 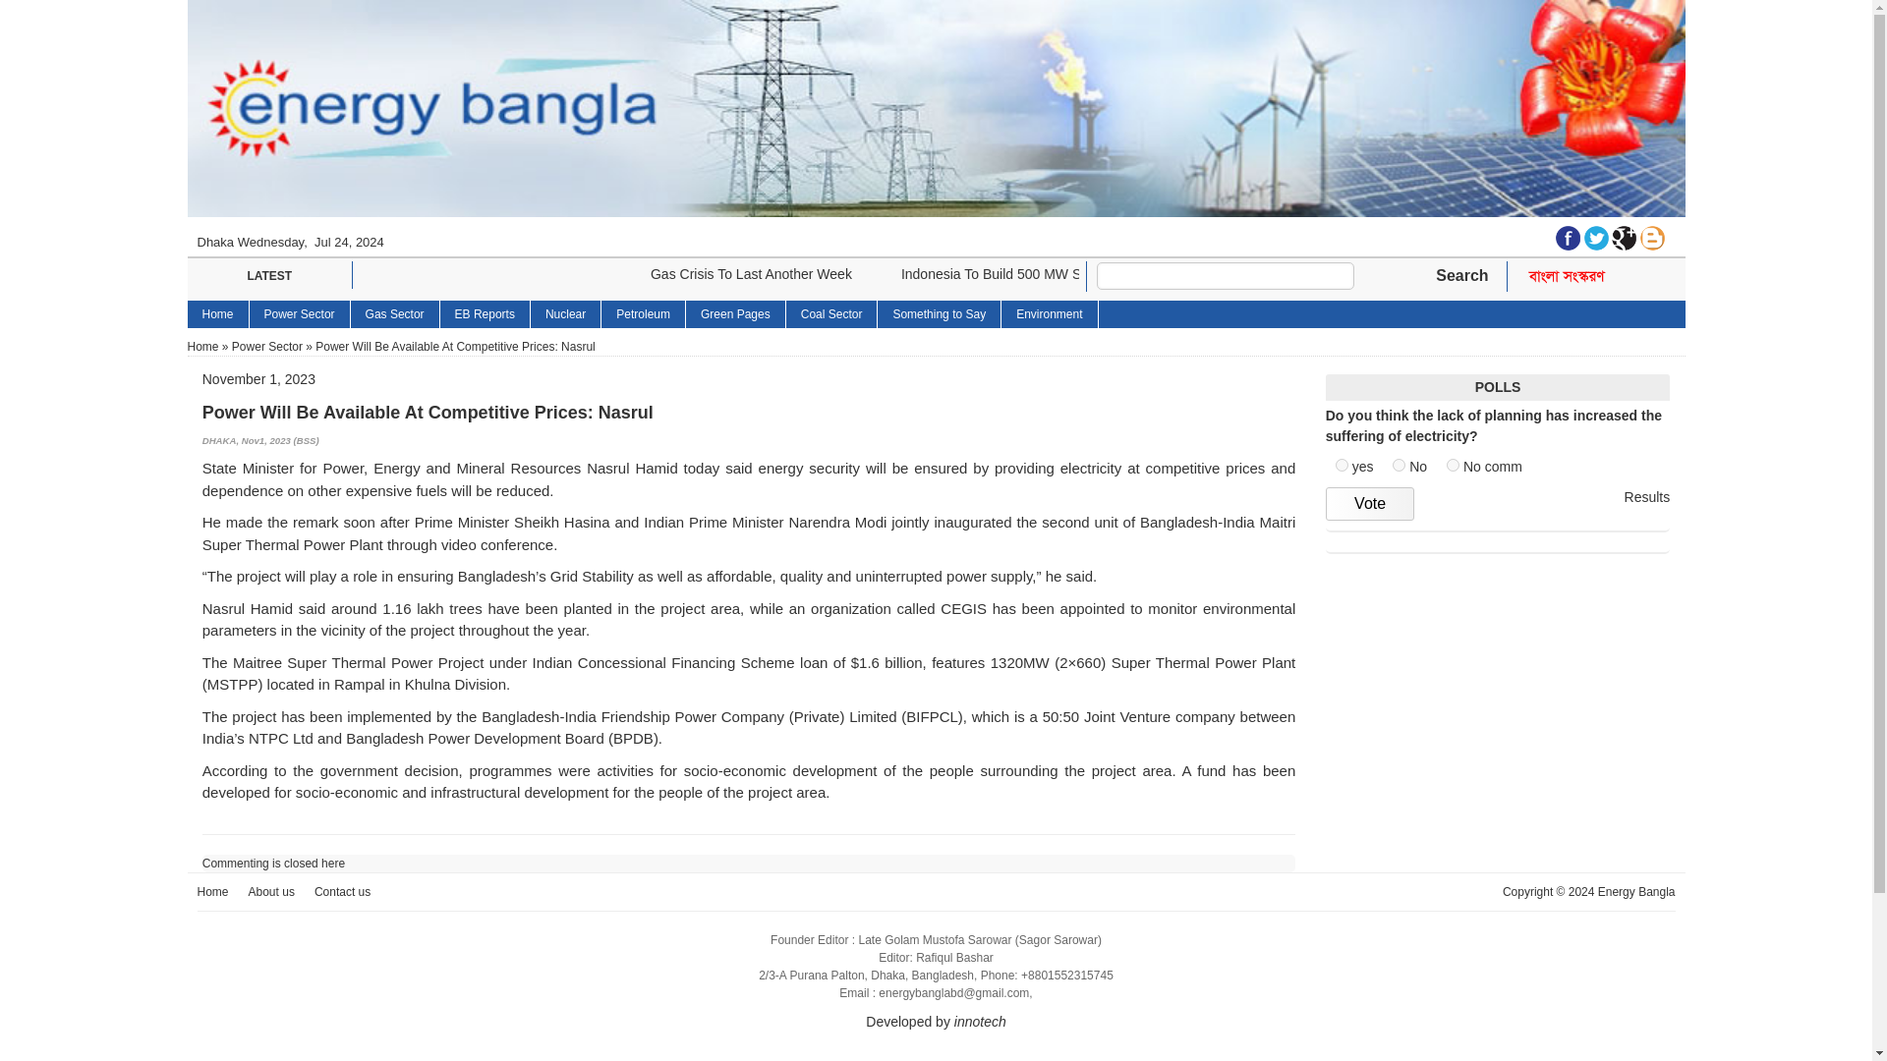 I want to click on 208, so click(x=1453, y=464).